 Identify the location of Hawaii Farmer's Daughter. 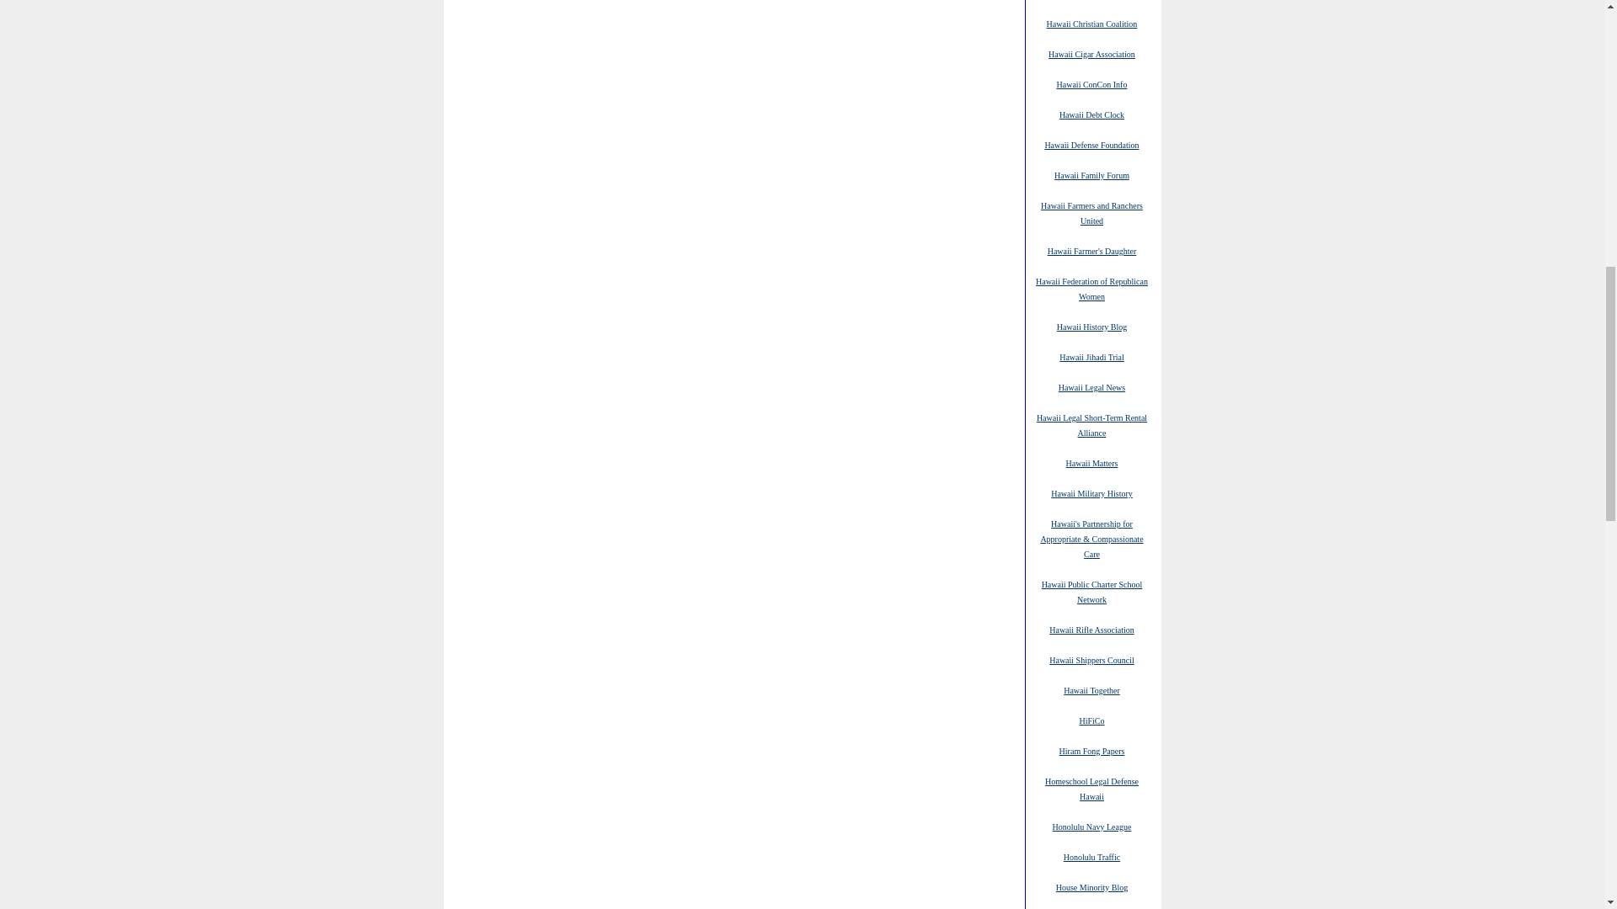
(1091, 250).